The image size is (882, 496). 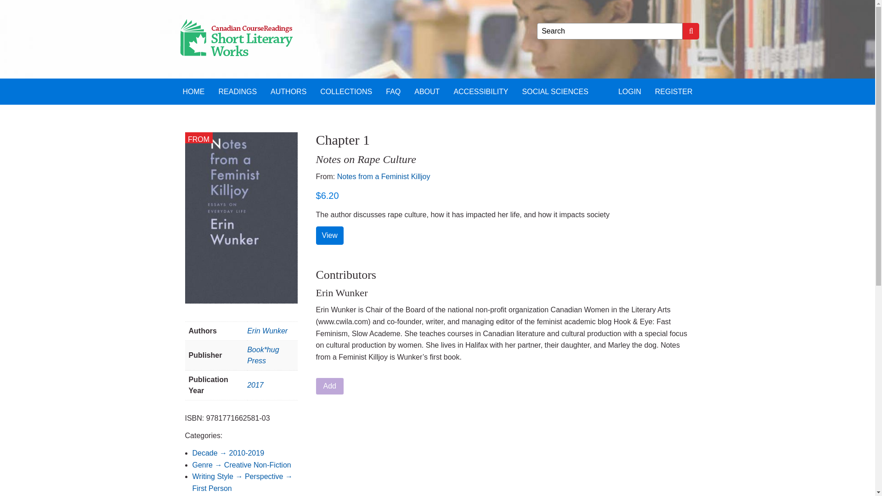 I want to click on READINGS, so click(x=237, y=91).